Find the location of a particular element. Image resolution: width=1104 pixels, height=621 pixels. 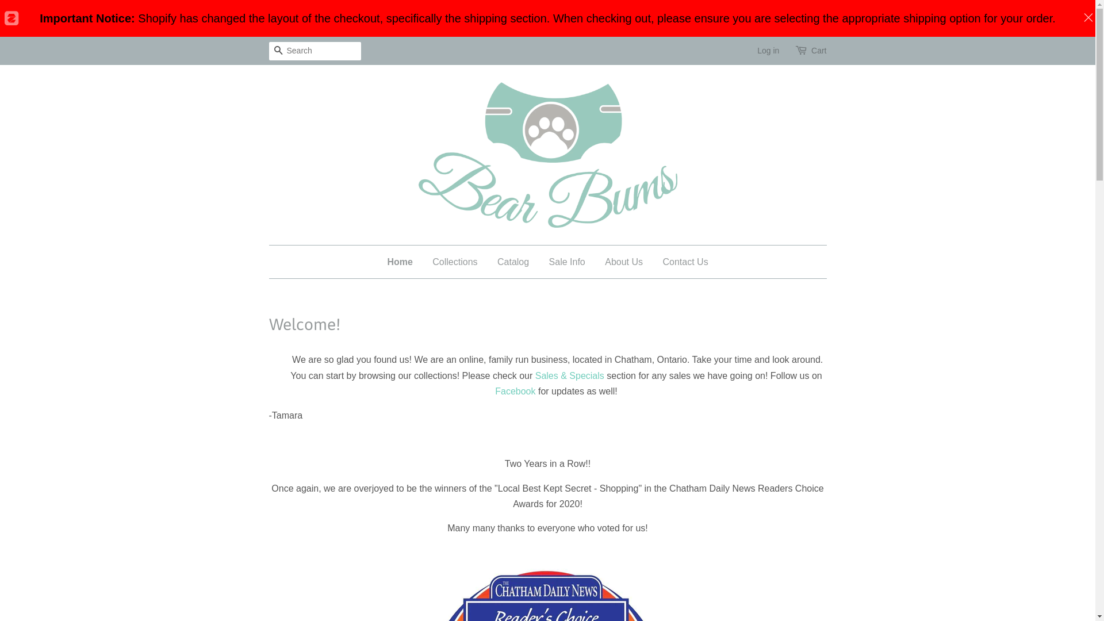

Collections is located at coordinates (455, 262).